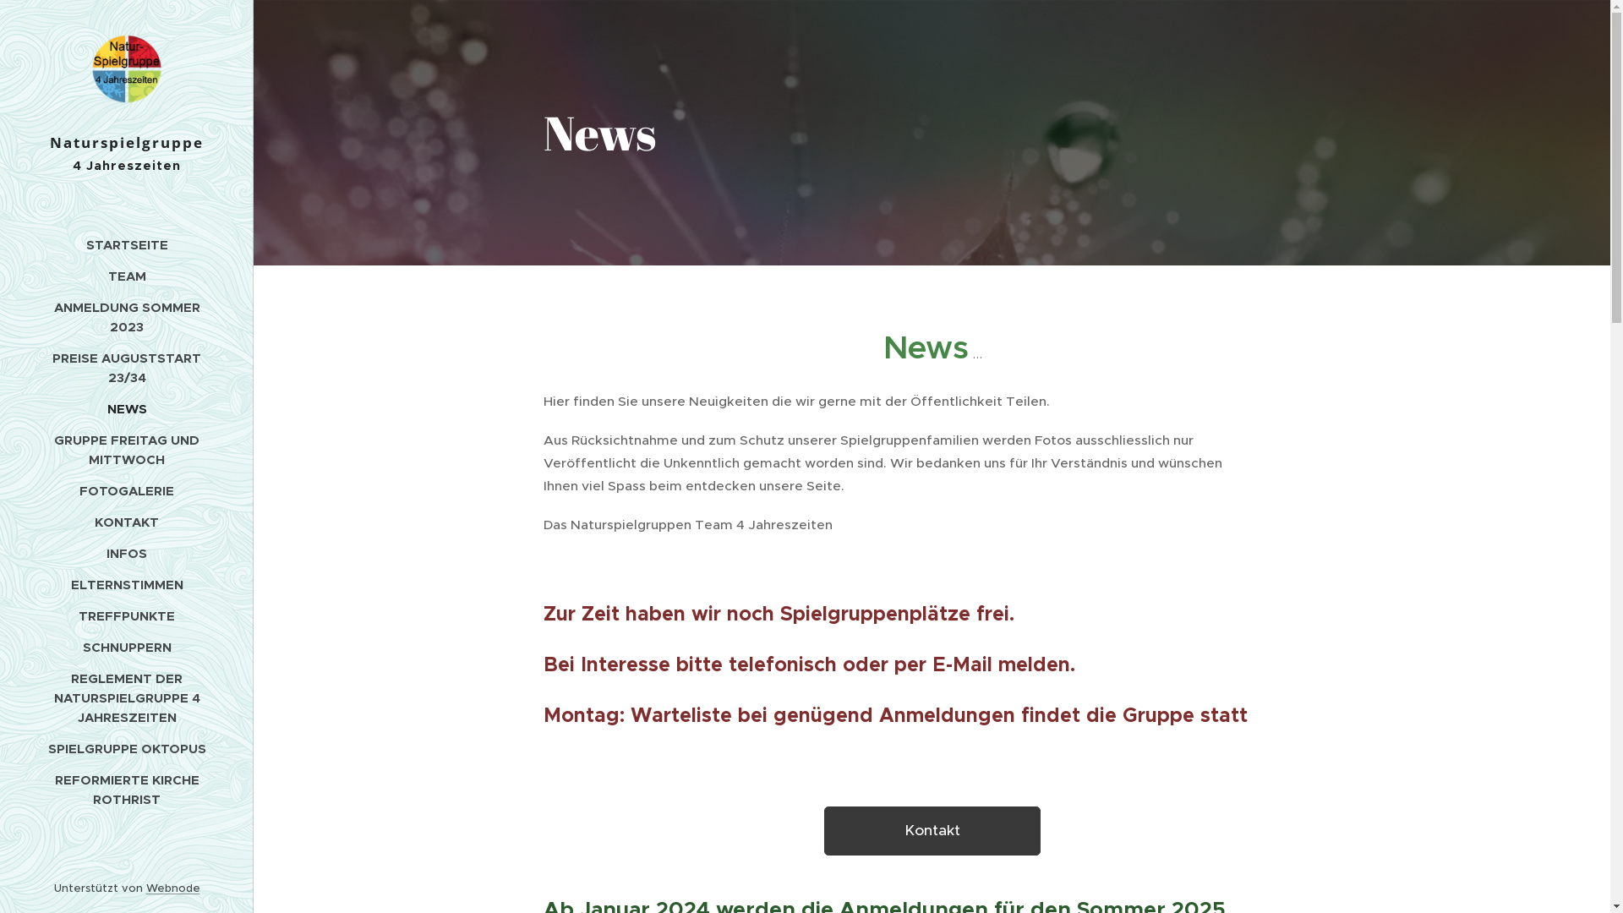  I want to click on ELTERNSTIMMEN, so click(127, 585).